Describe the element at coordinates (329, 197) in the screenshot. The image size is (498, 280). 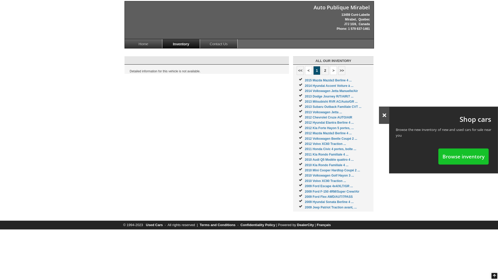
I see `2009 Ford Flex AWD/AUT/7PASS` at that location.